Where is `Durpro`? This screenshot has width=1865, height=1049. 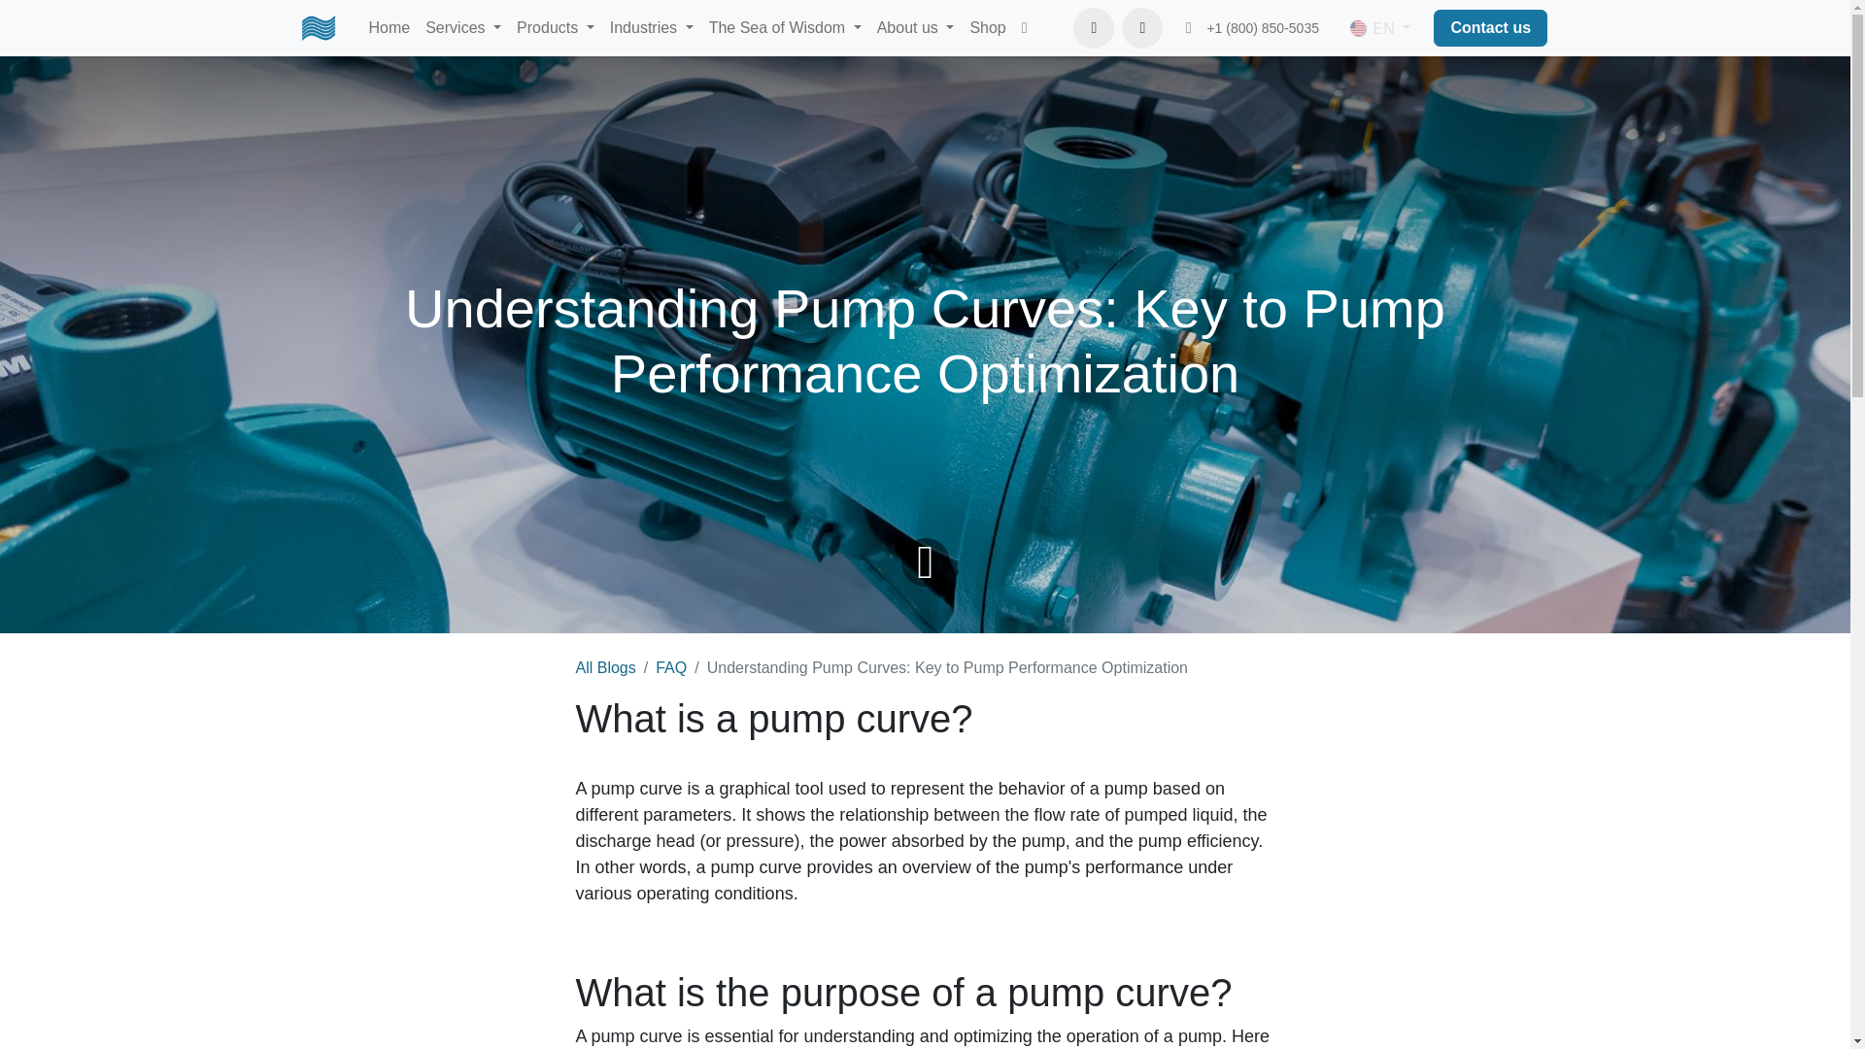
Durpro is located at coordinates (318, 27).